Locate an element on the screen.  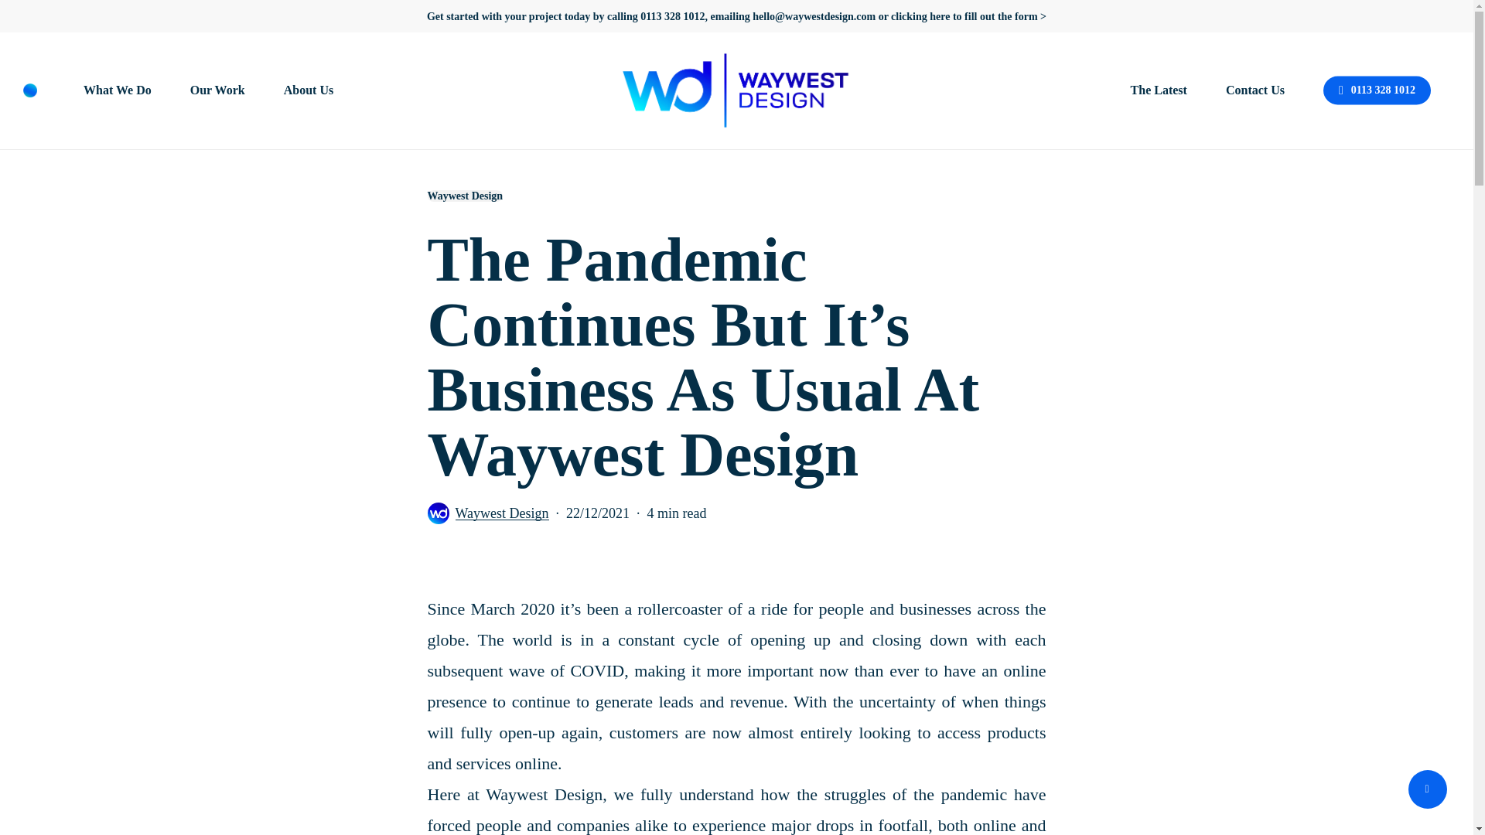
Contact Us is located at coordinates (1255, 90).